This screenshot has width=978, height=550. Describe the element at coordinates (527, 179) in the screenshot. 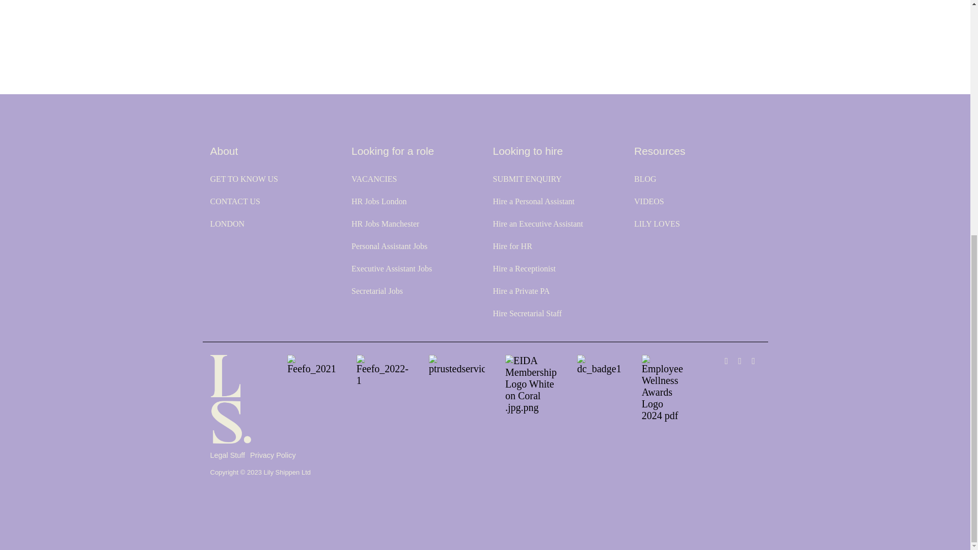

I see `SUBMIT ENQUIRY` at that location.